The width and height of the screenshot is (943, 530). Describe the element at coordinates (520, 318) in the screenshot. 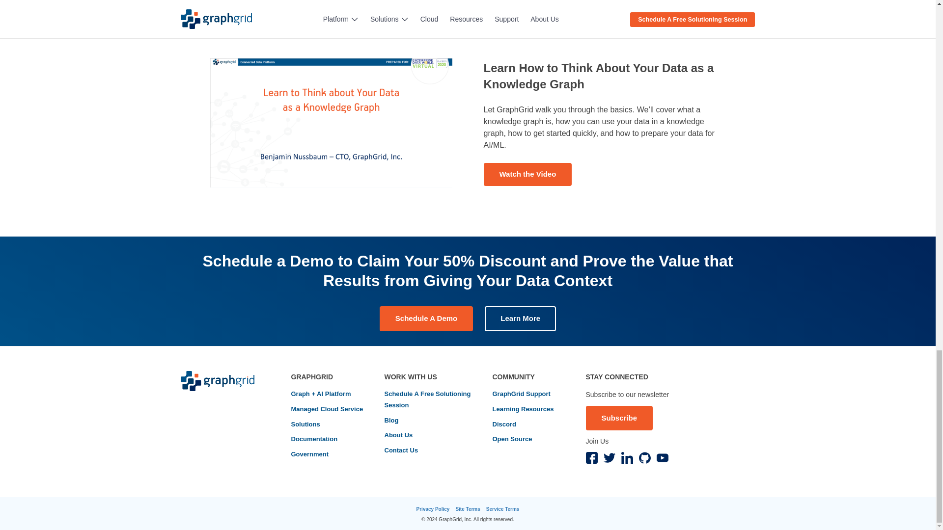

I see `Learn More` at that location.